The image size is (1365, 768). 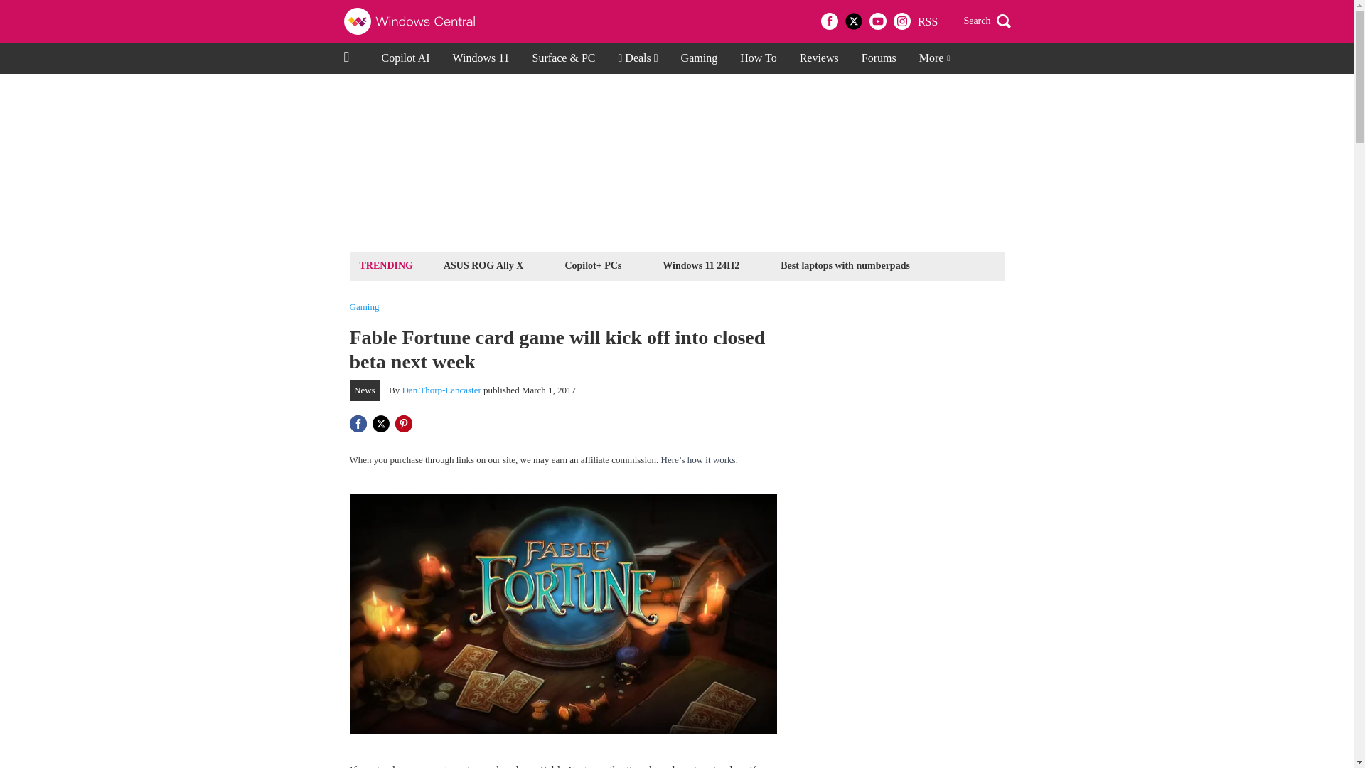 What do you see at coordinates (819, 58) in the screenshot?
I see `Reviews` at bounding box center [819, 58].